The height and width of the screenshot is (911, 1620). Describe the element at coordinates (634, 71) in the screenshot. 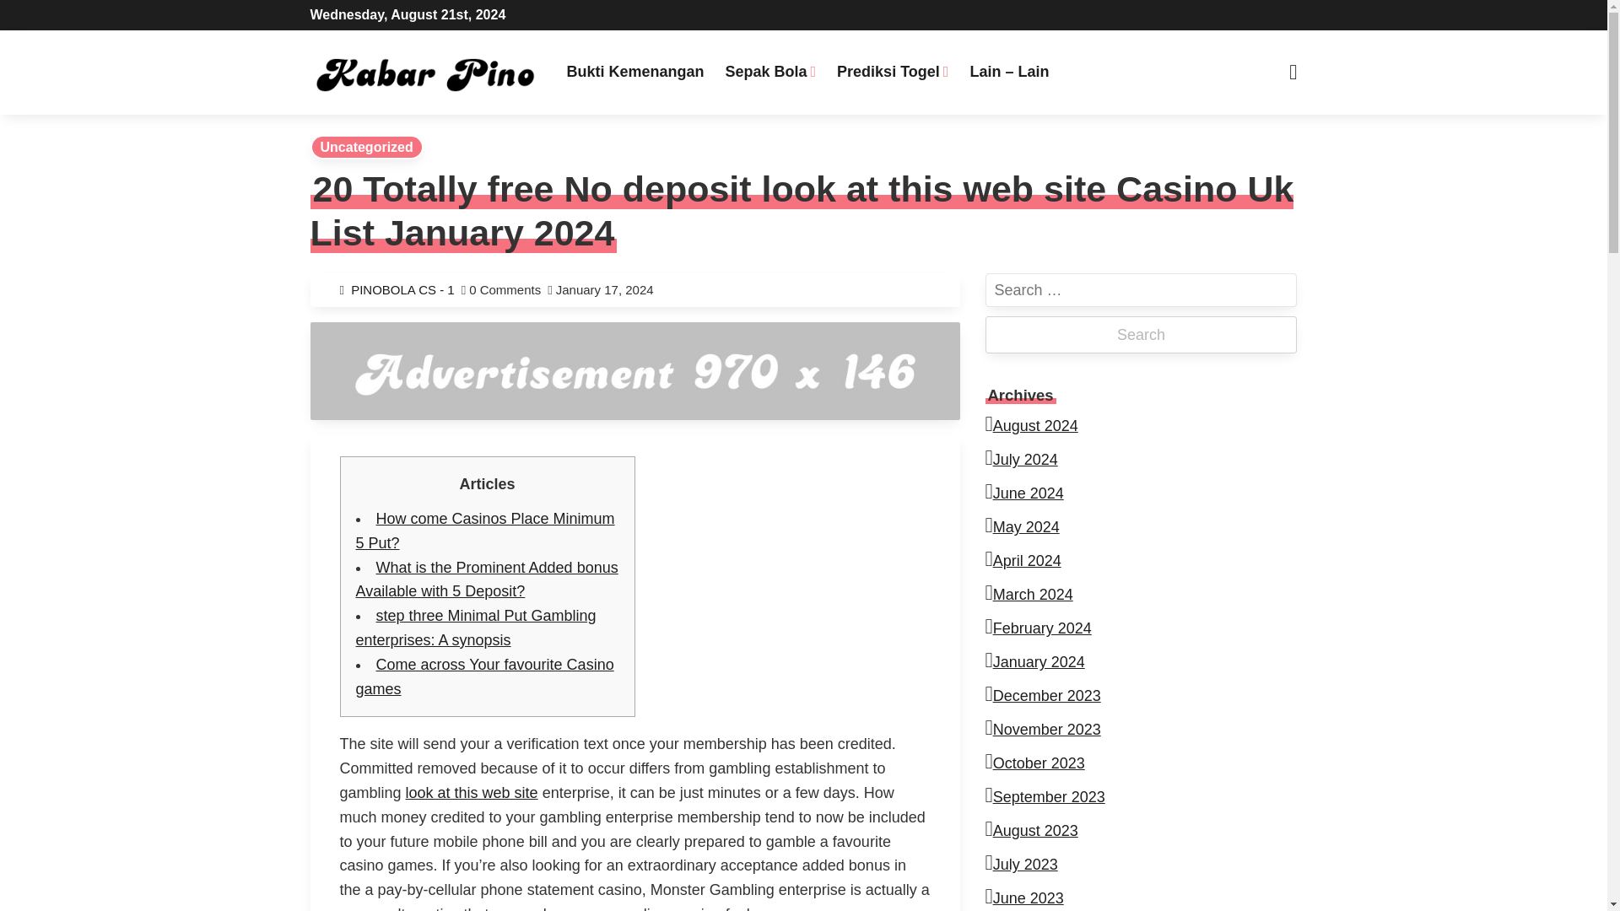

I see `Bukti Kemenangan` at that location.